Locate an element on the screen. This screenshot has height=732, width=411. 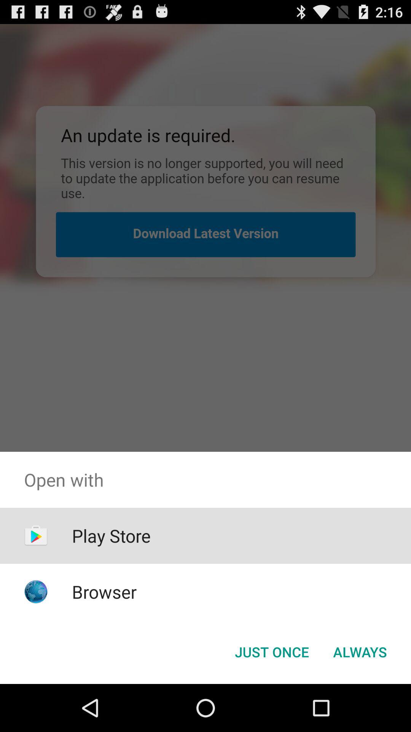
turn off browser icon is located at coordinates (104, 592).